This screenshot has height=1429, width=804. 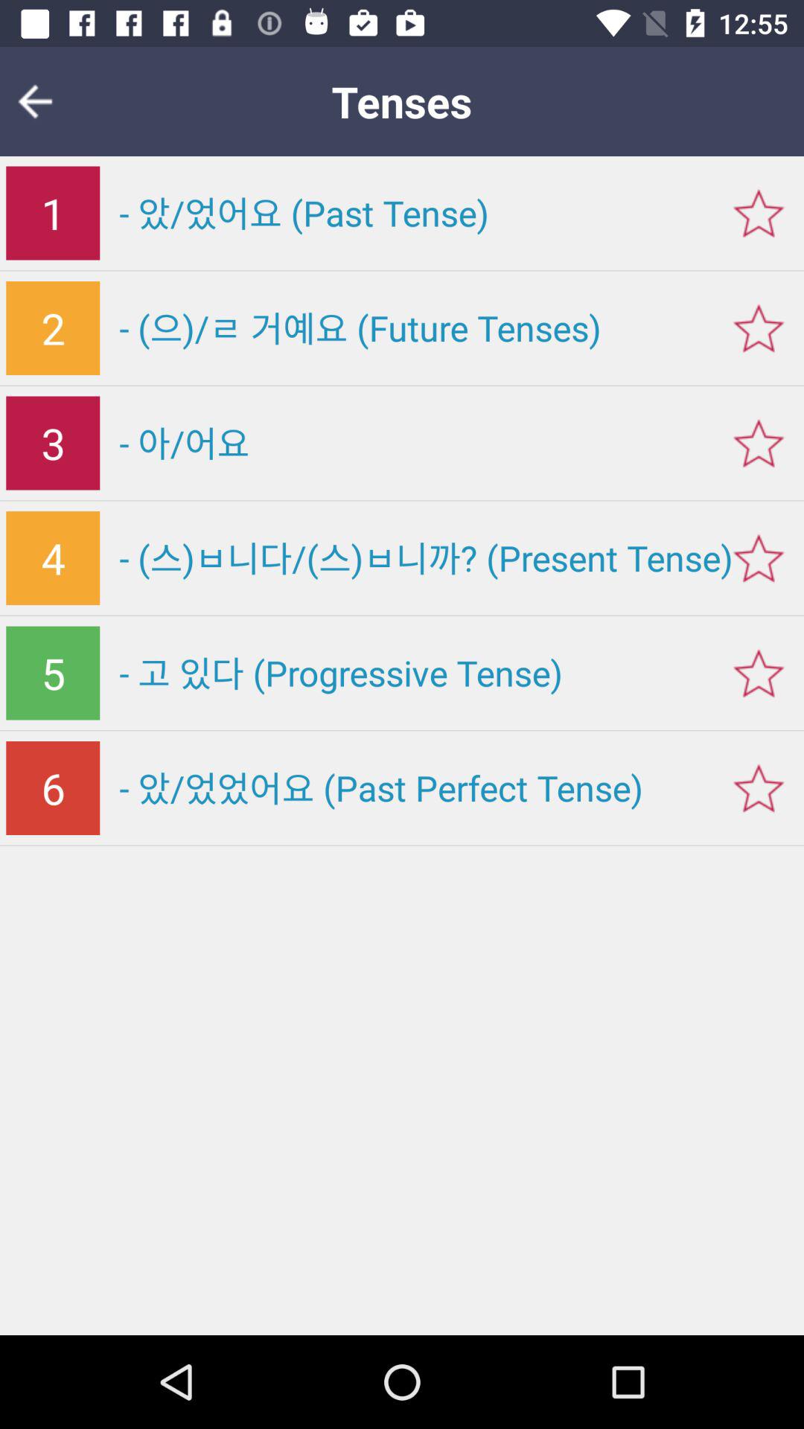 What do you see at coordinates (462, 673) in the screenshot?
I see `turn off icon to the right of 5` at bounding box center [462, 673].